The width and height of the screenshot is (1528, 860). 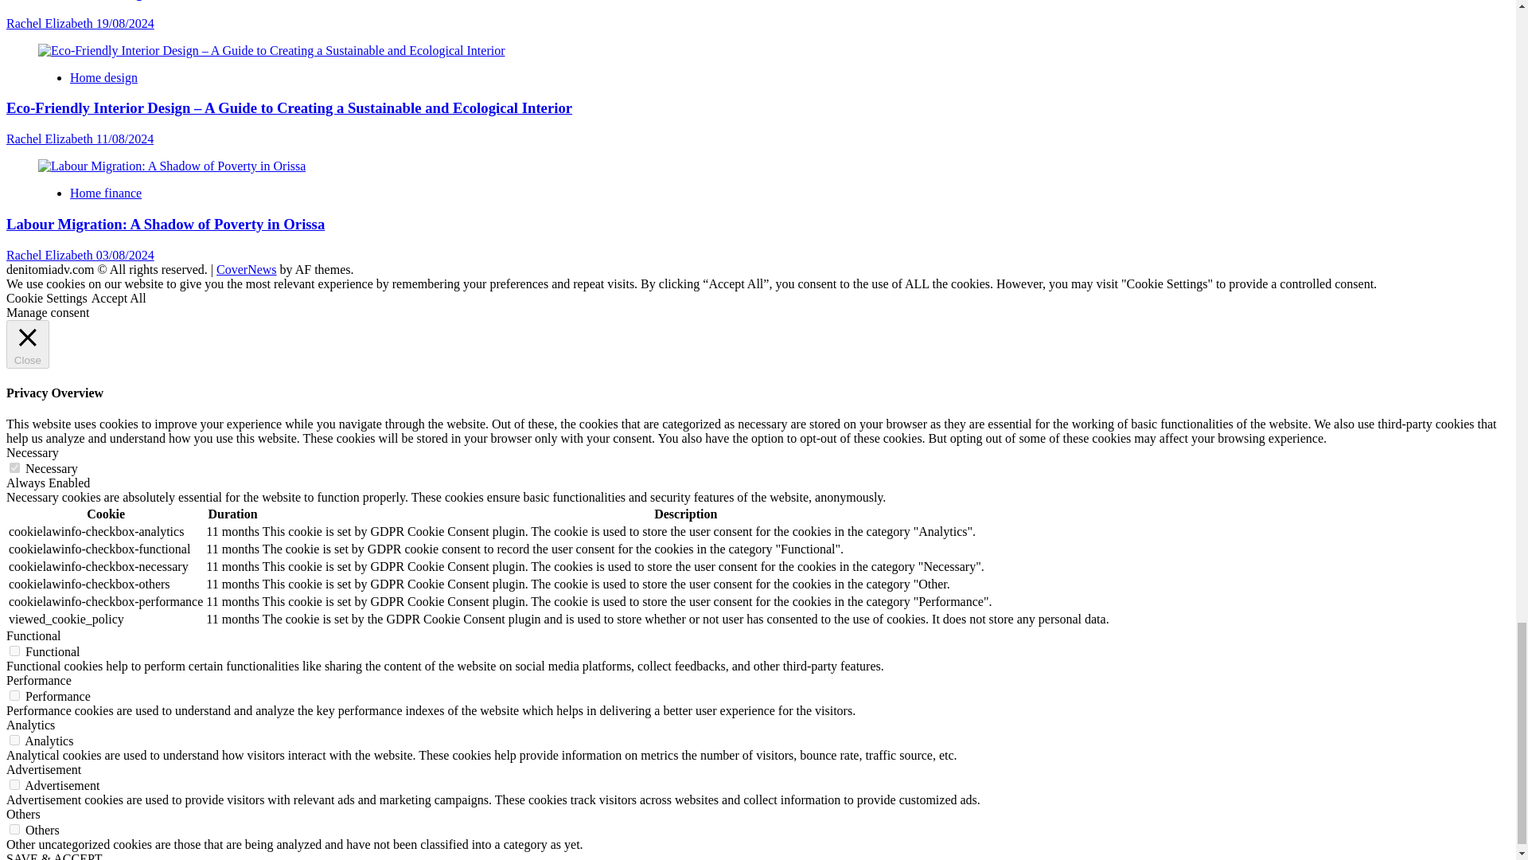 What do you see at coordinates (14, 468) in the screenshot?
I see `on` at bounding box center [14, 468].